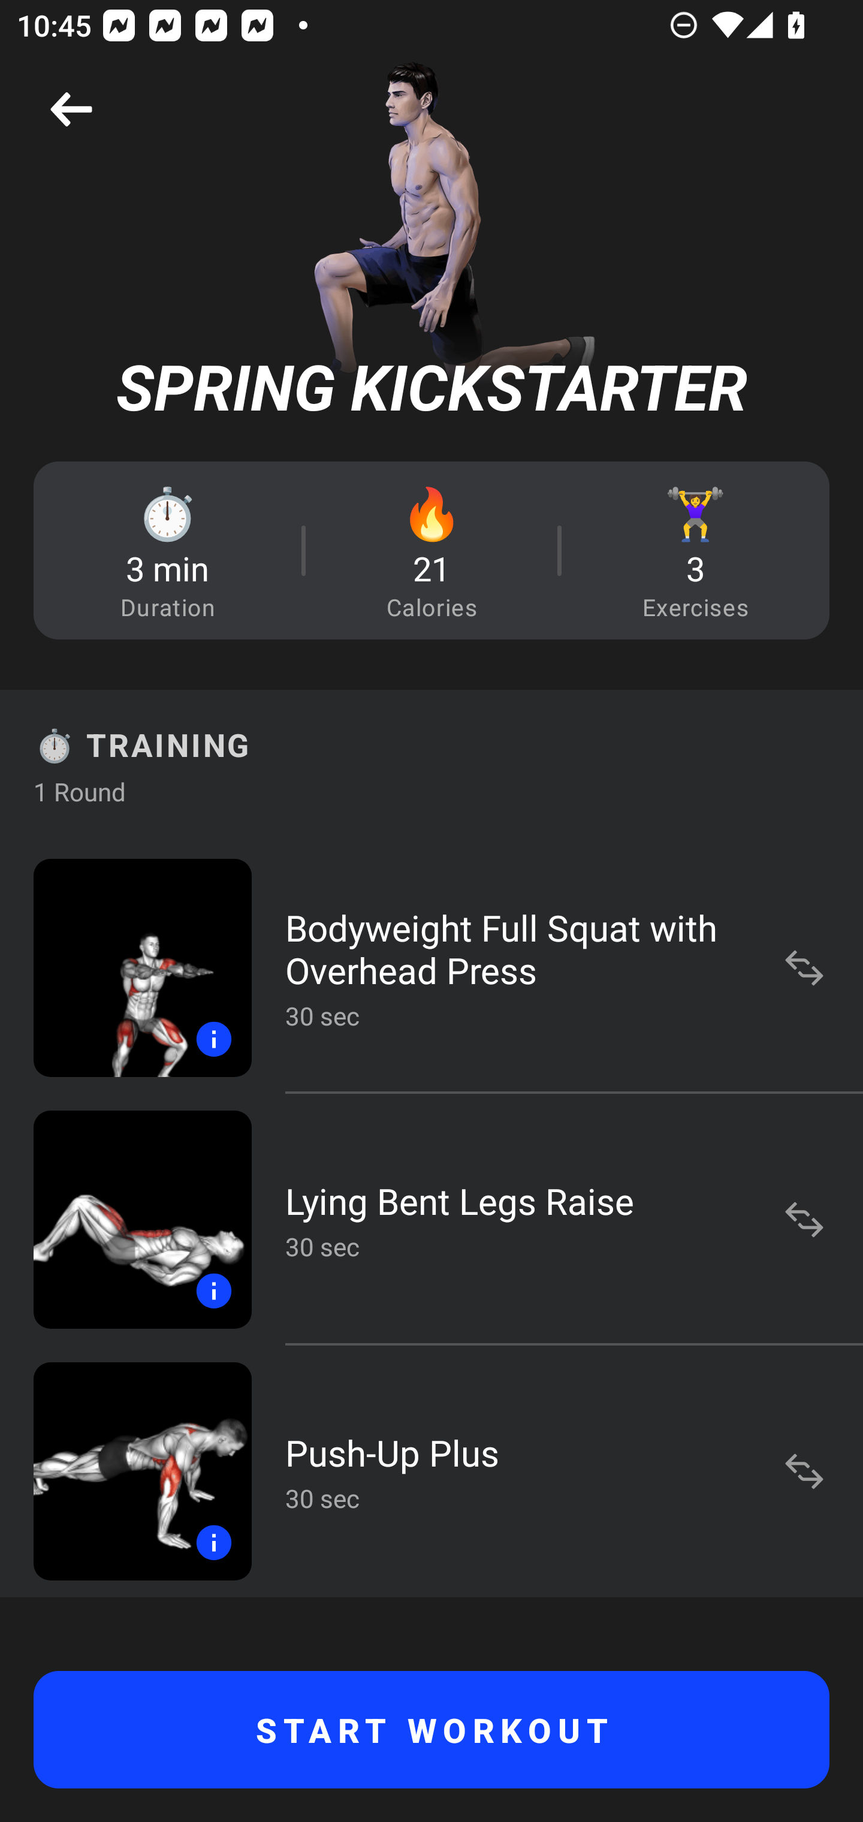  What do you see at coordinates (431, 967) in the screenshot?
I see `Bodyweight Full Squat with Overhead Press 30 sec` at bounding box center [431, 967].